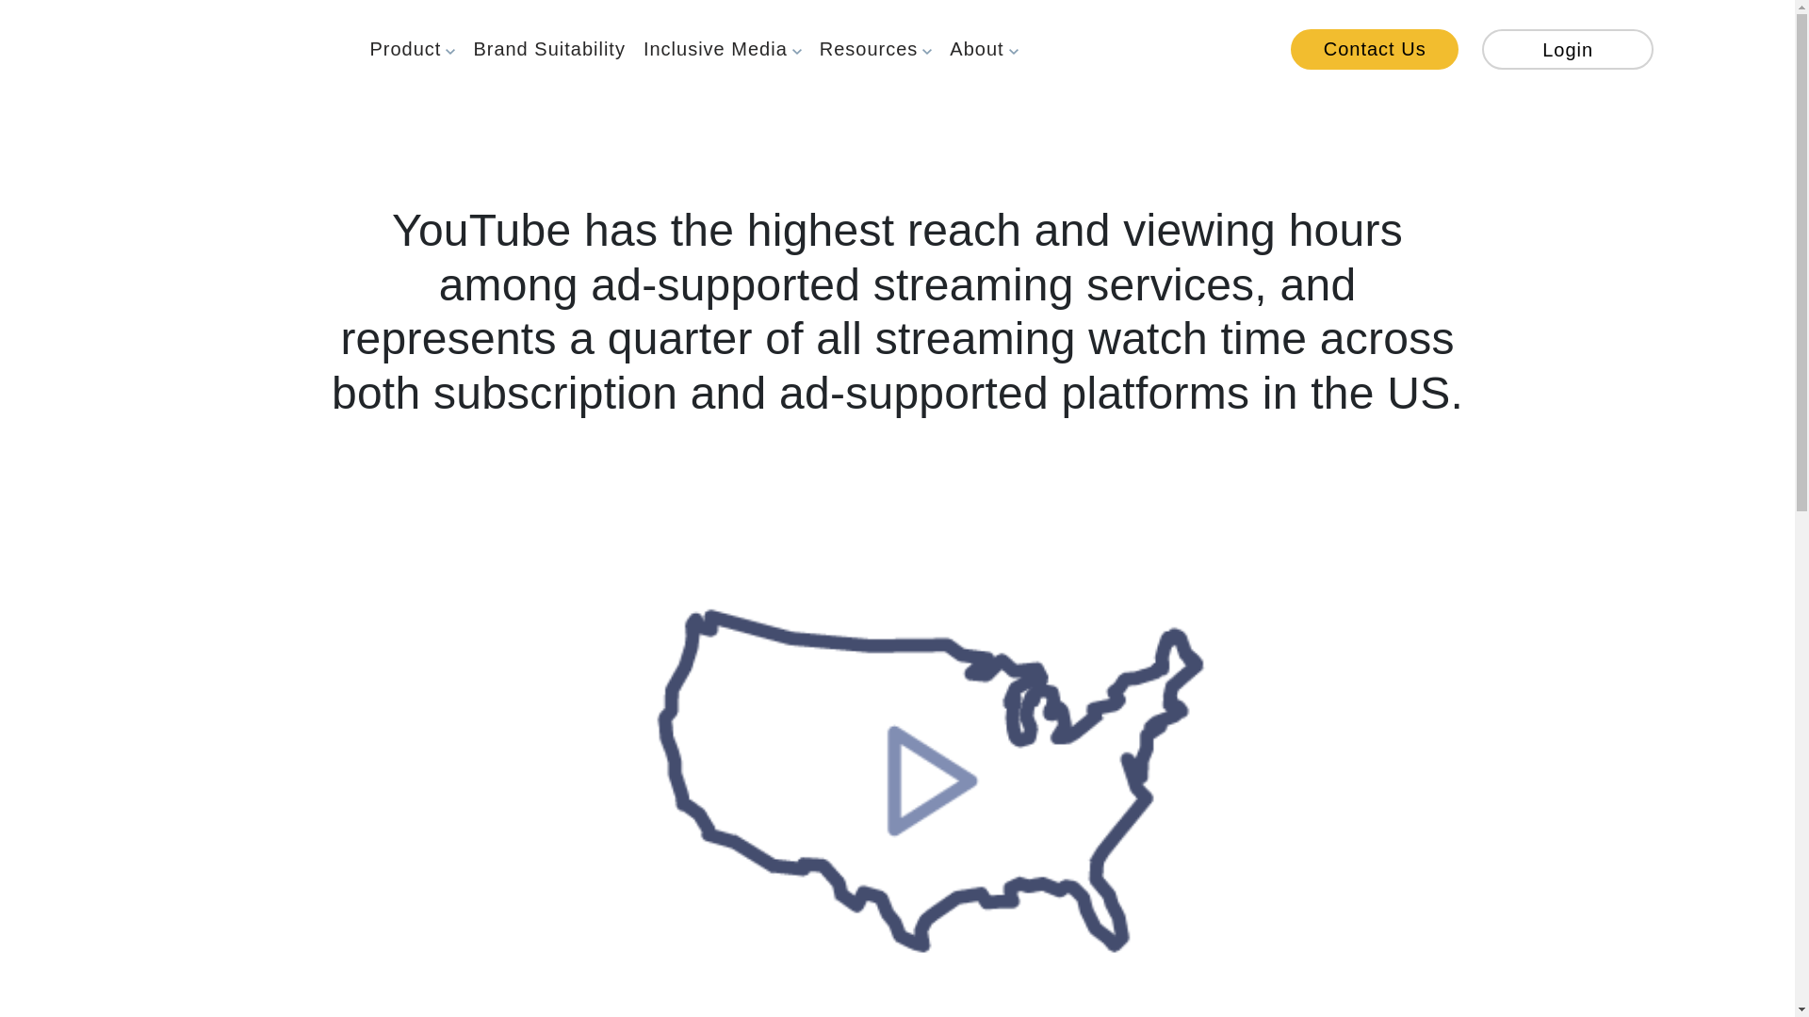 The width and height of the screenshot is (1809, 1017). What do you see at coordinates (549, 54) in the screenshot?
I see `Brand Suitability` at bounding box center [549, 54].